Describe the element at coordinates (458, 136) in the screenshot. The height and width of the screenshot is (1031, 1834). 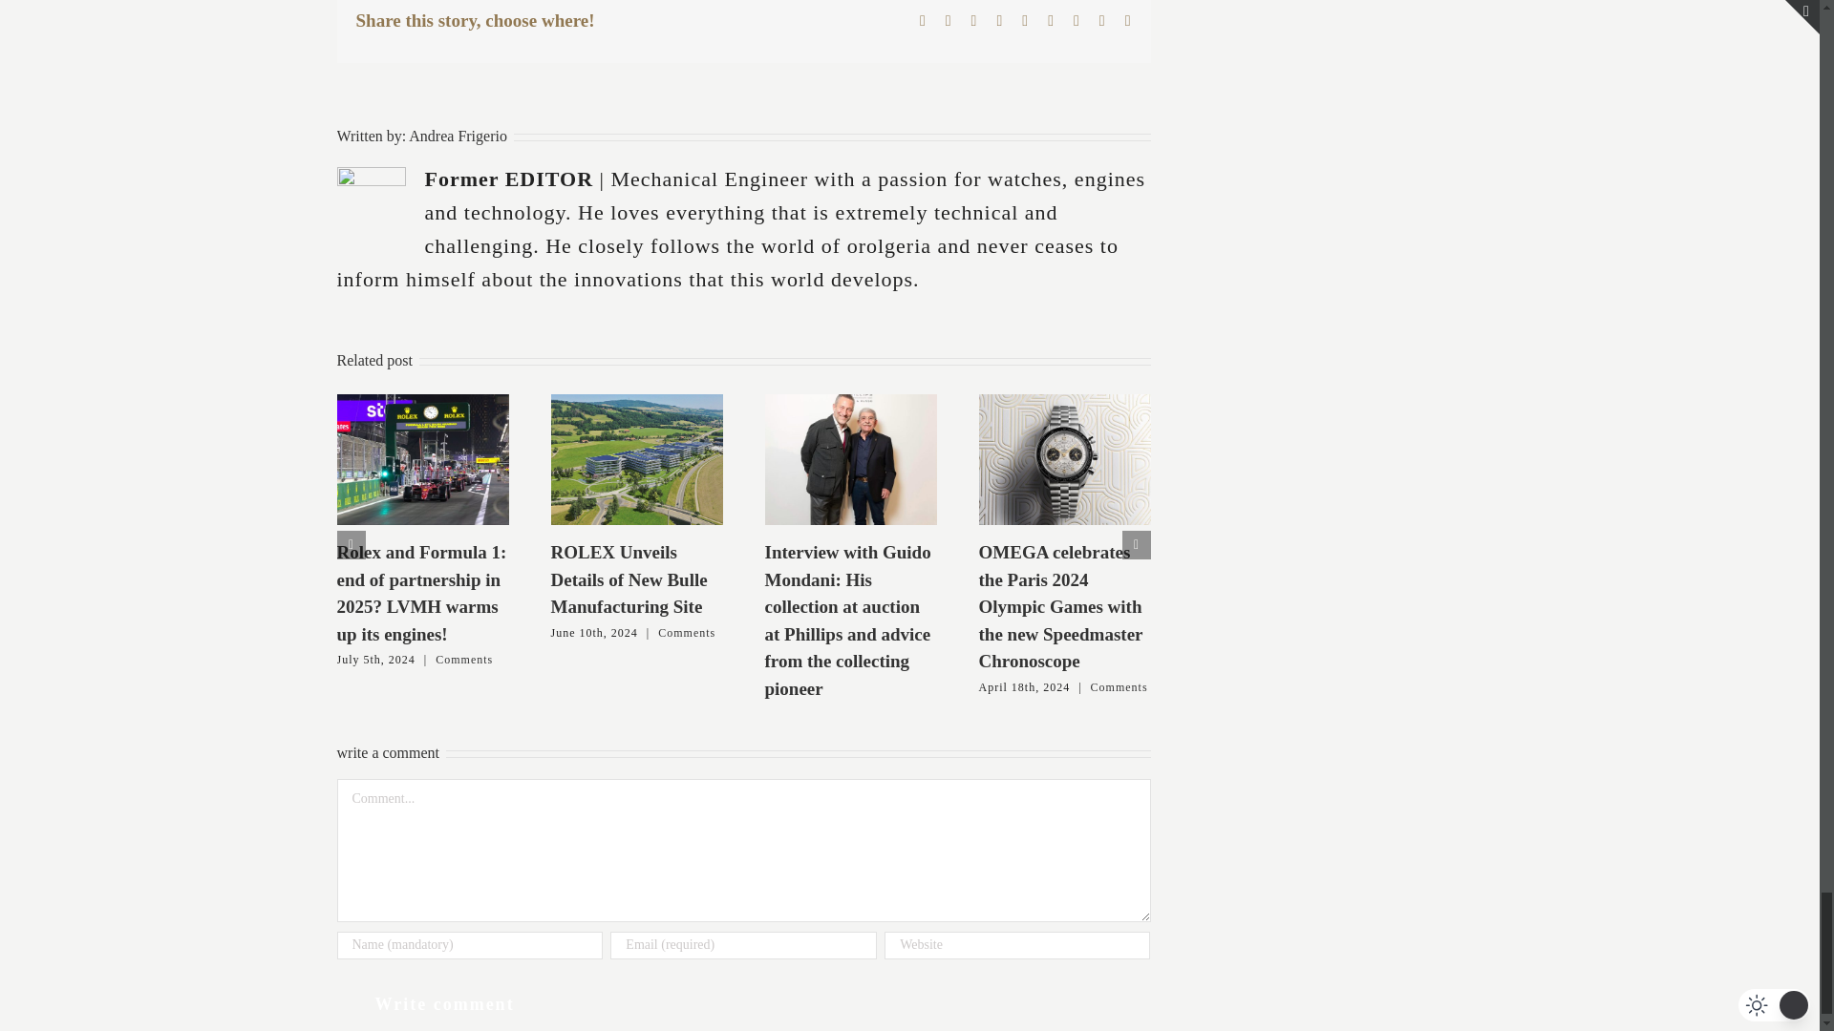
I see `Articles written by Andrea Frigerio` at that location.